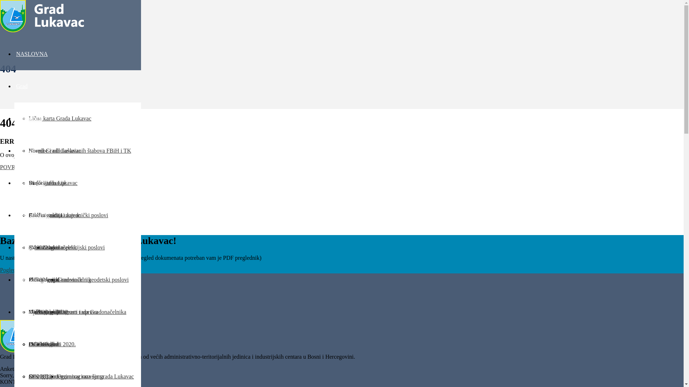 The image size is (689, 387). Describe the element at coordinates (52, 344) in the screenshot. I see `Lokalni izbori 2020.` at that location.